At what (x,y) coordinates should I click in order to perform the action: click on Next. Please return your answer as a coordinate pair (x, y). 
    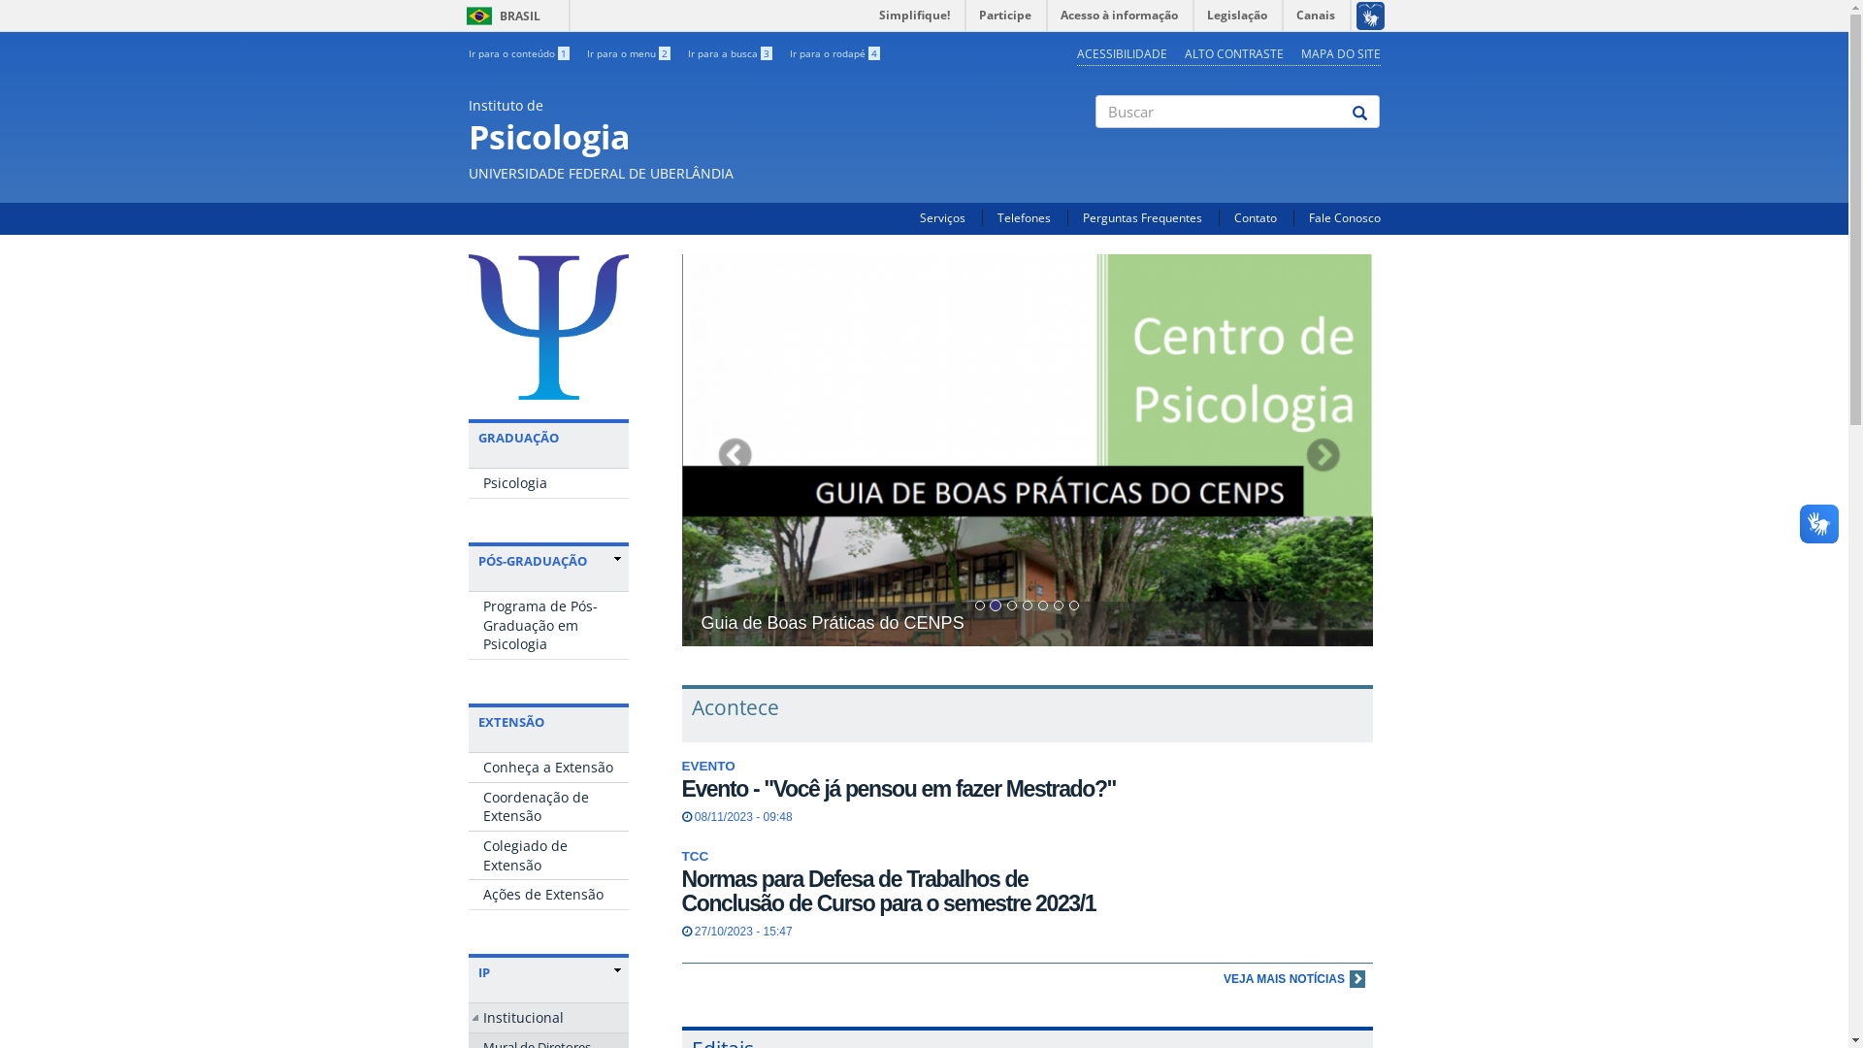
    Looking at the image, I should click on (1322, 450).